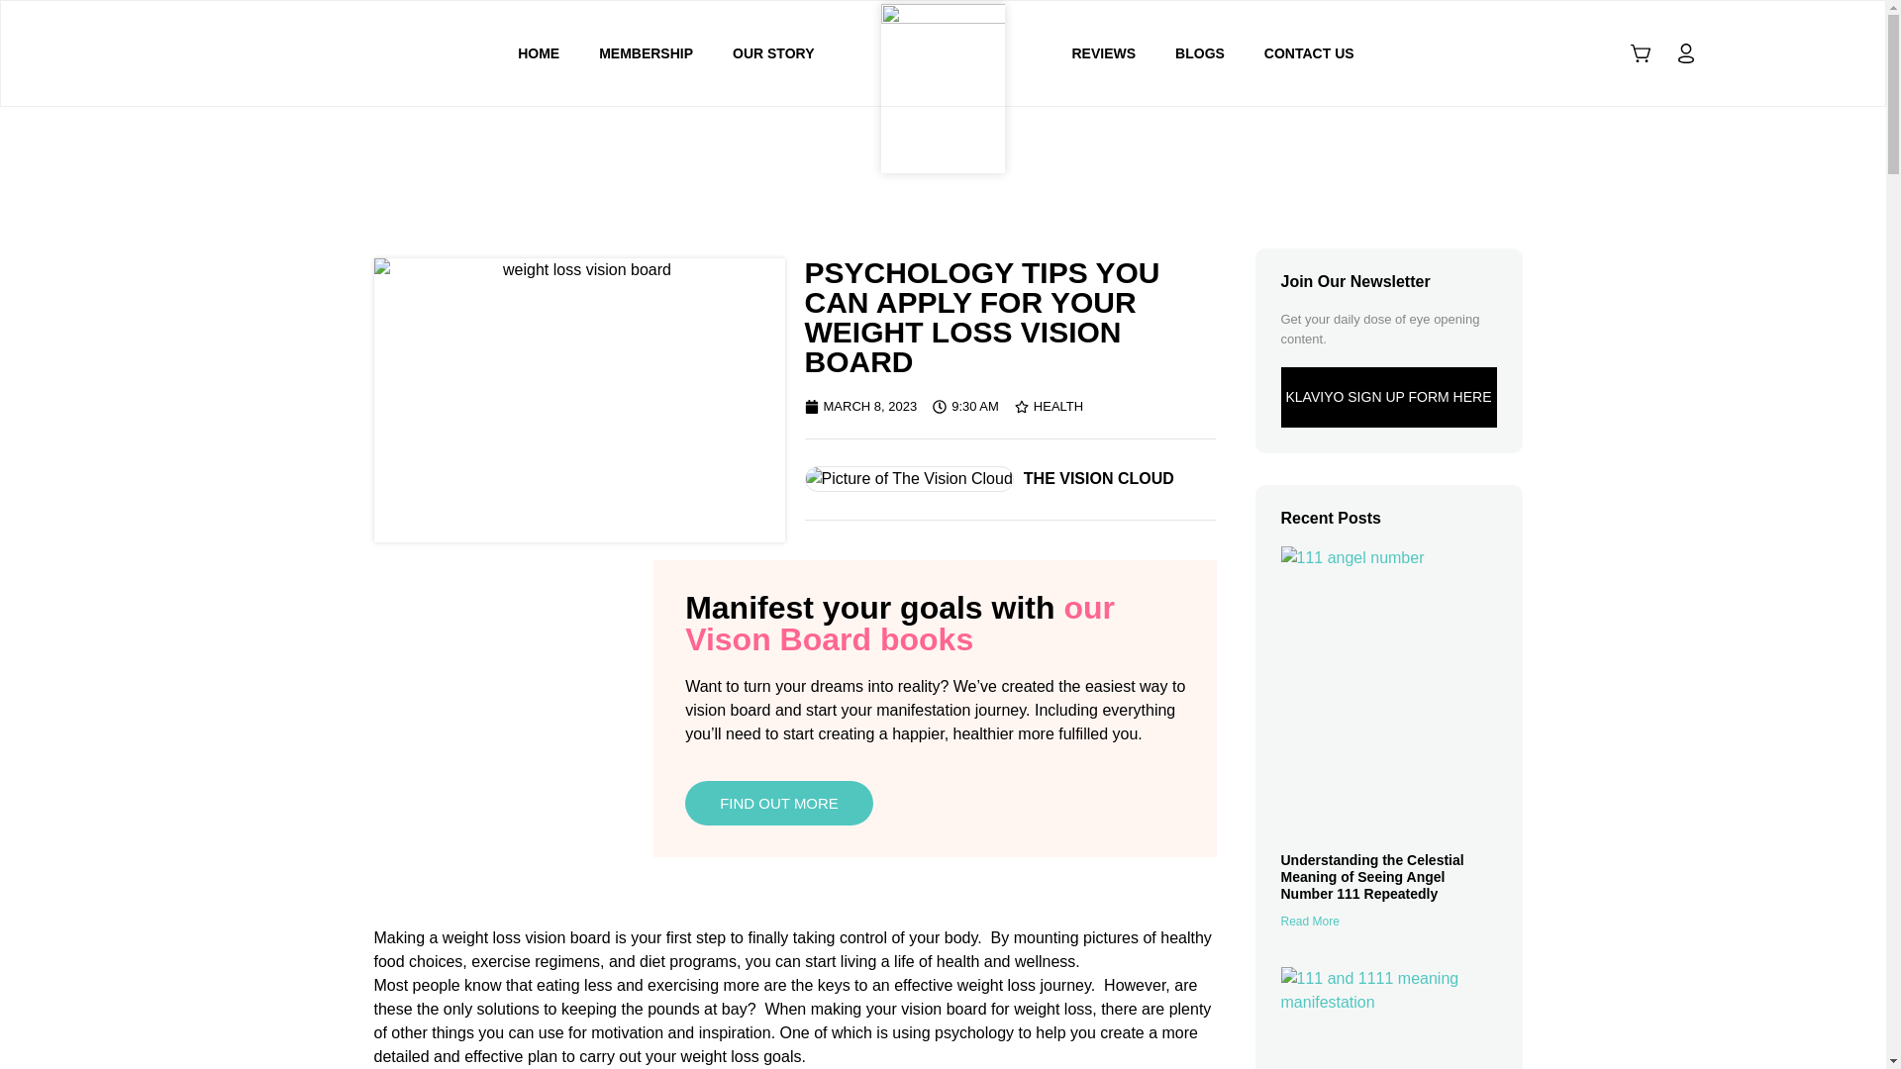  I want to click on FIND OUT MORE, so click(778, 803).